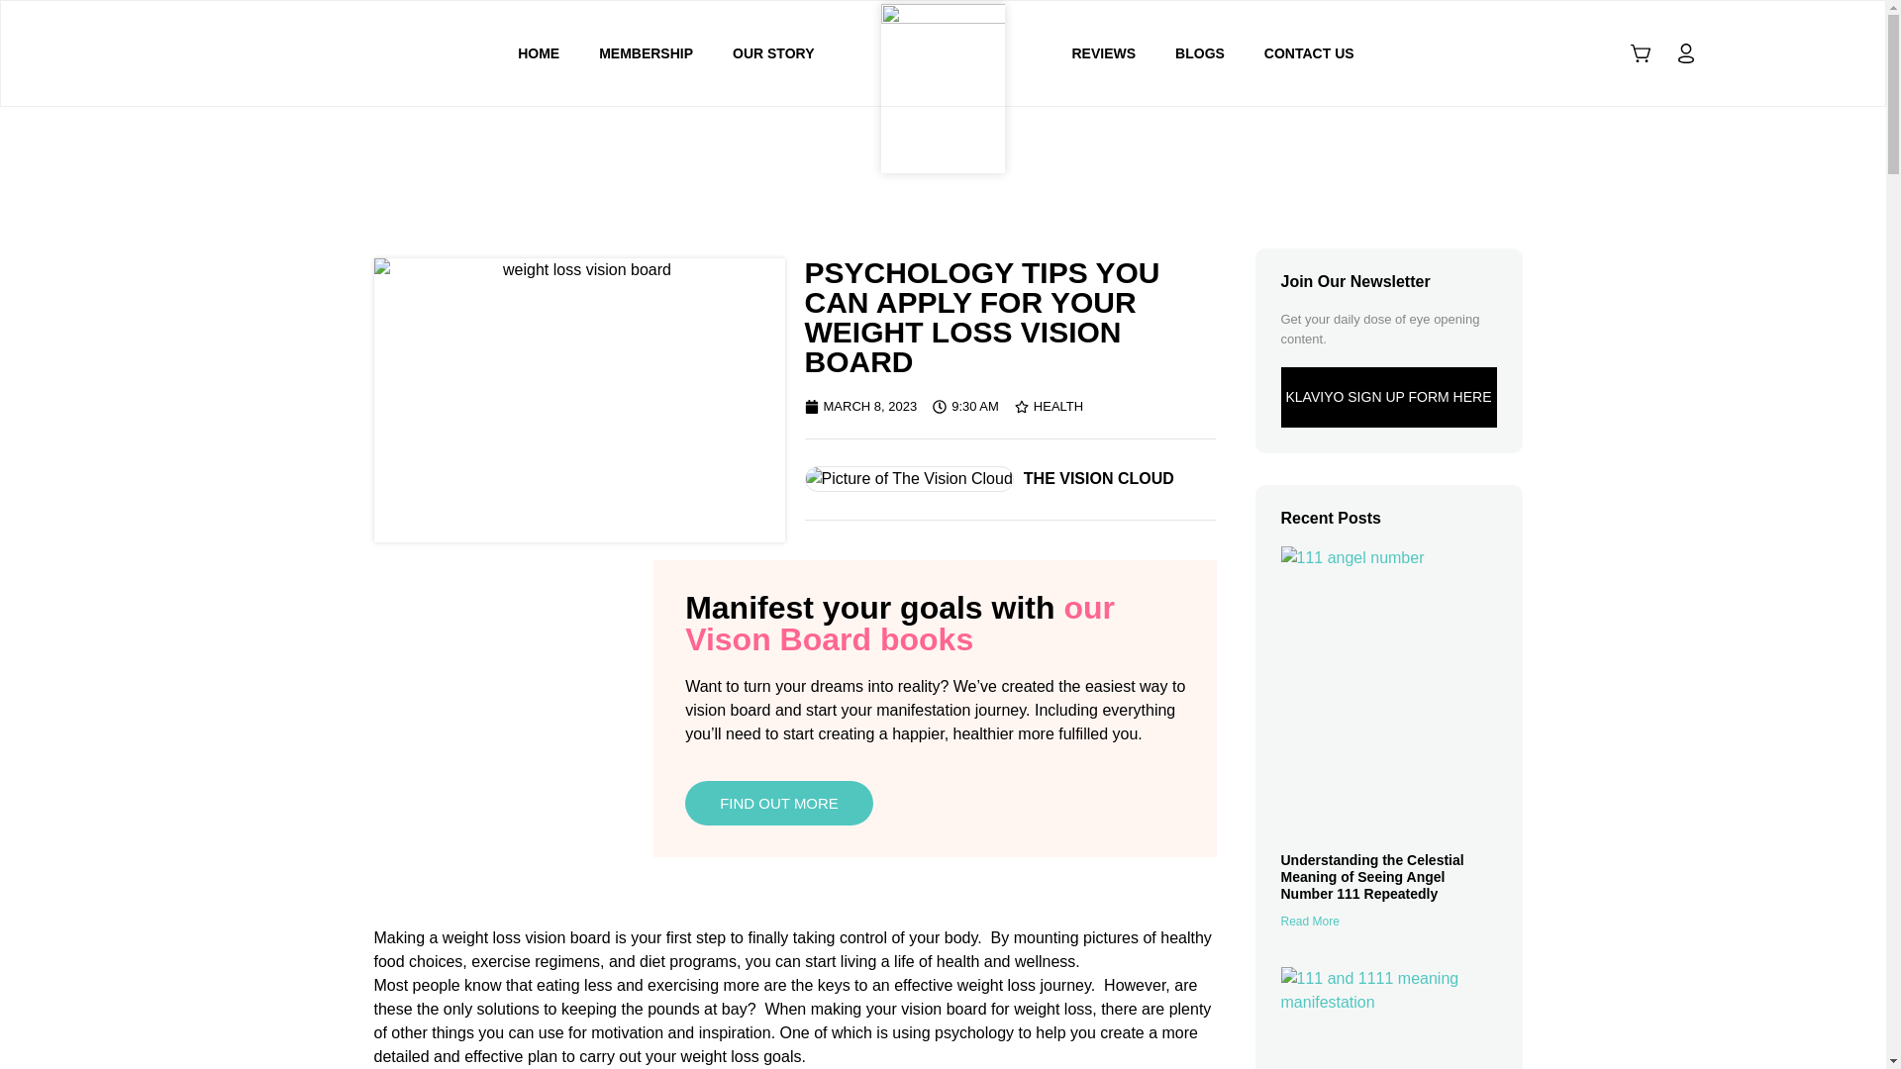  I want to click on FIND OUT MORE, so click(778, 803).